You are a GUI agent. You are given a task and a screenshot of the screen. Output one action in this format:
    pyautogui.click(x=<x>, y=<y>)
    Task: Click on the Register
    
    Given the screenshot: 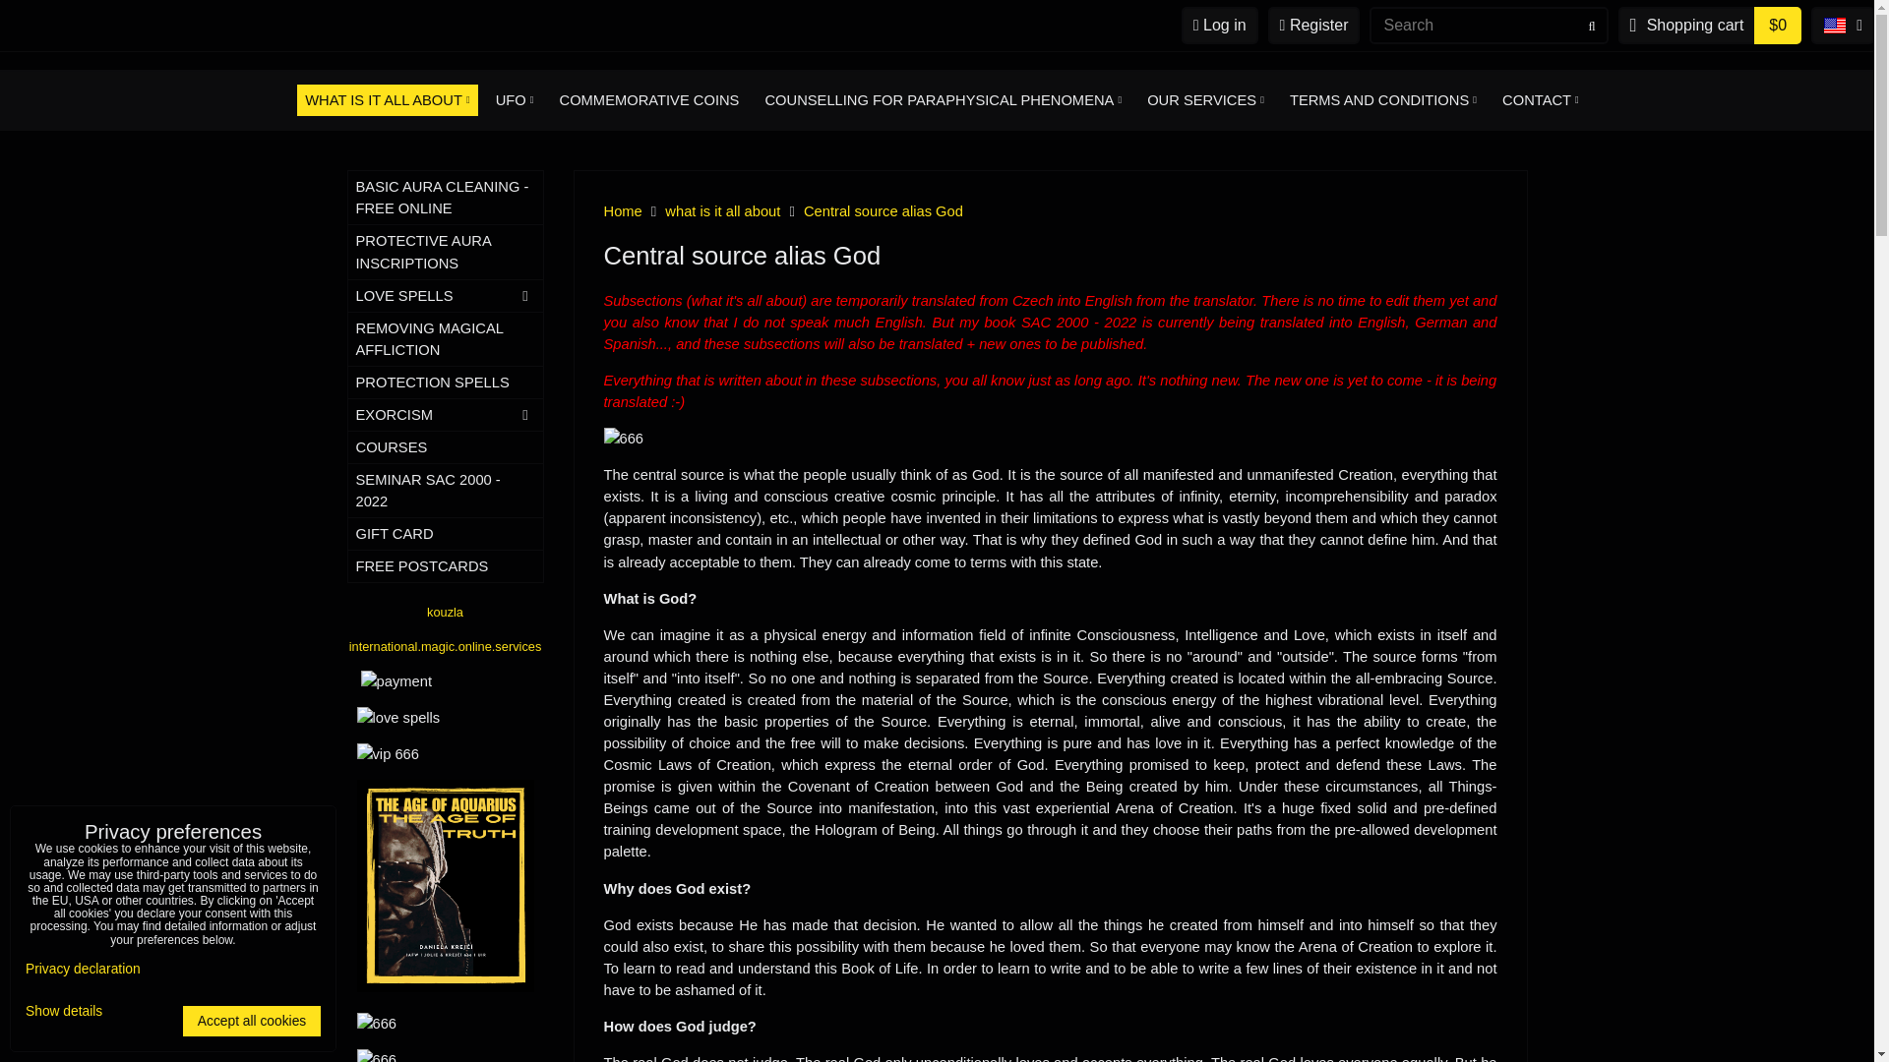 What is the action you would take?
    pyautogui.click(x=1313, y=26)
    